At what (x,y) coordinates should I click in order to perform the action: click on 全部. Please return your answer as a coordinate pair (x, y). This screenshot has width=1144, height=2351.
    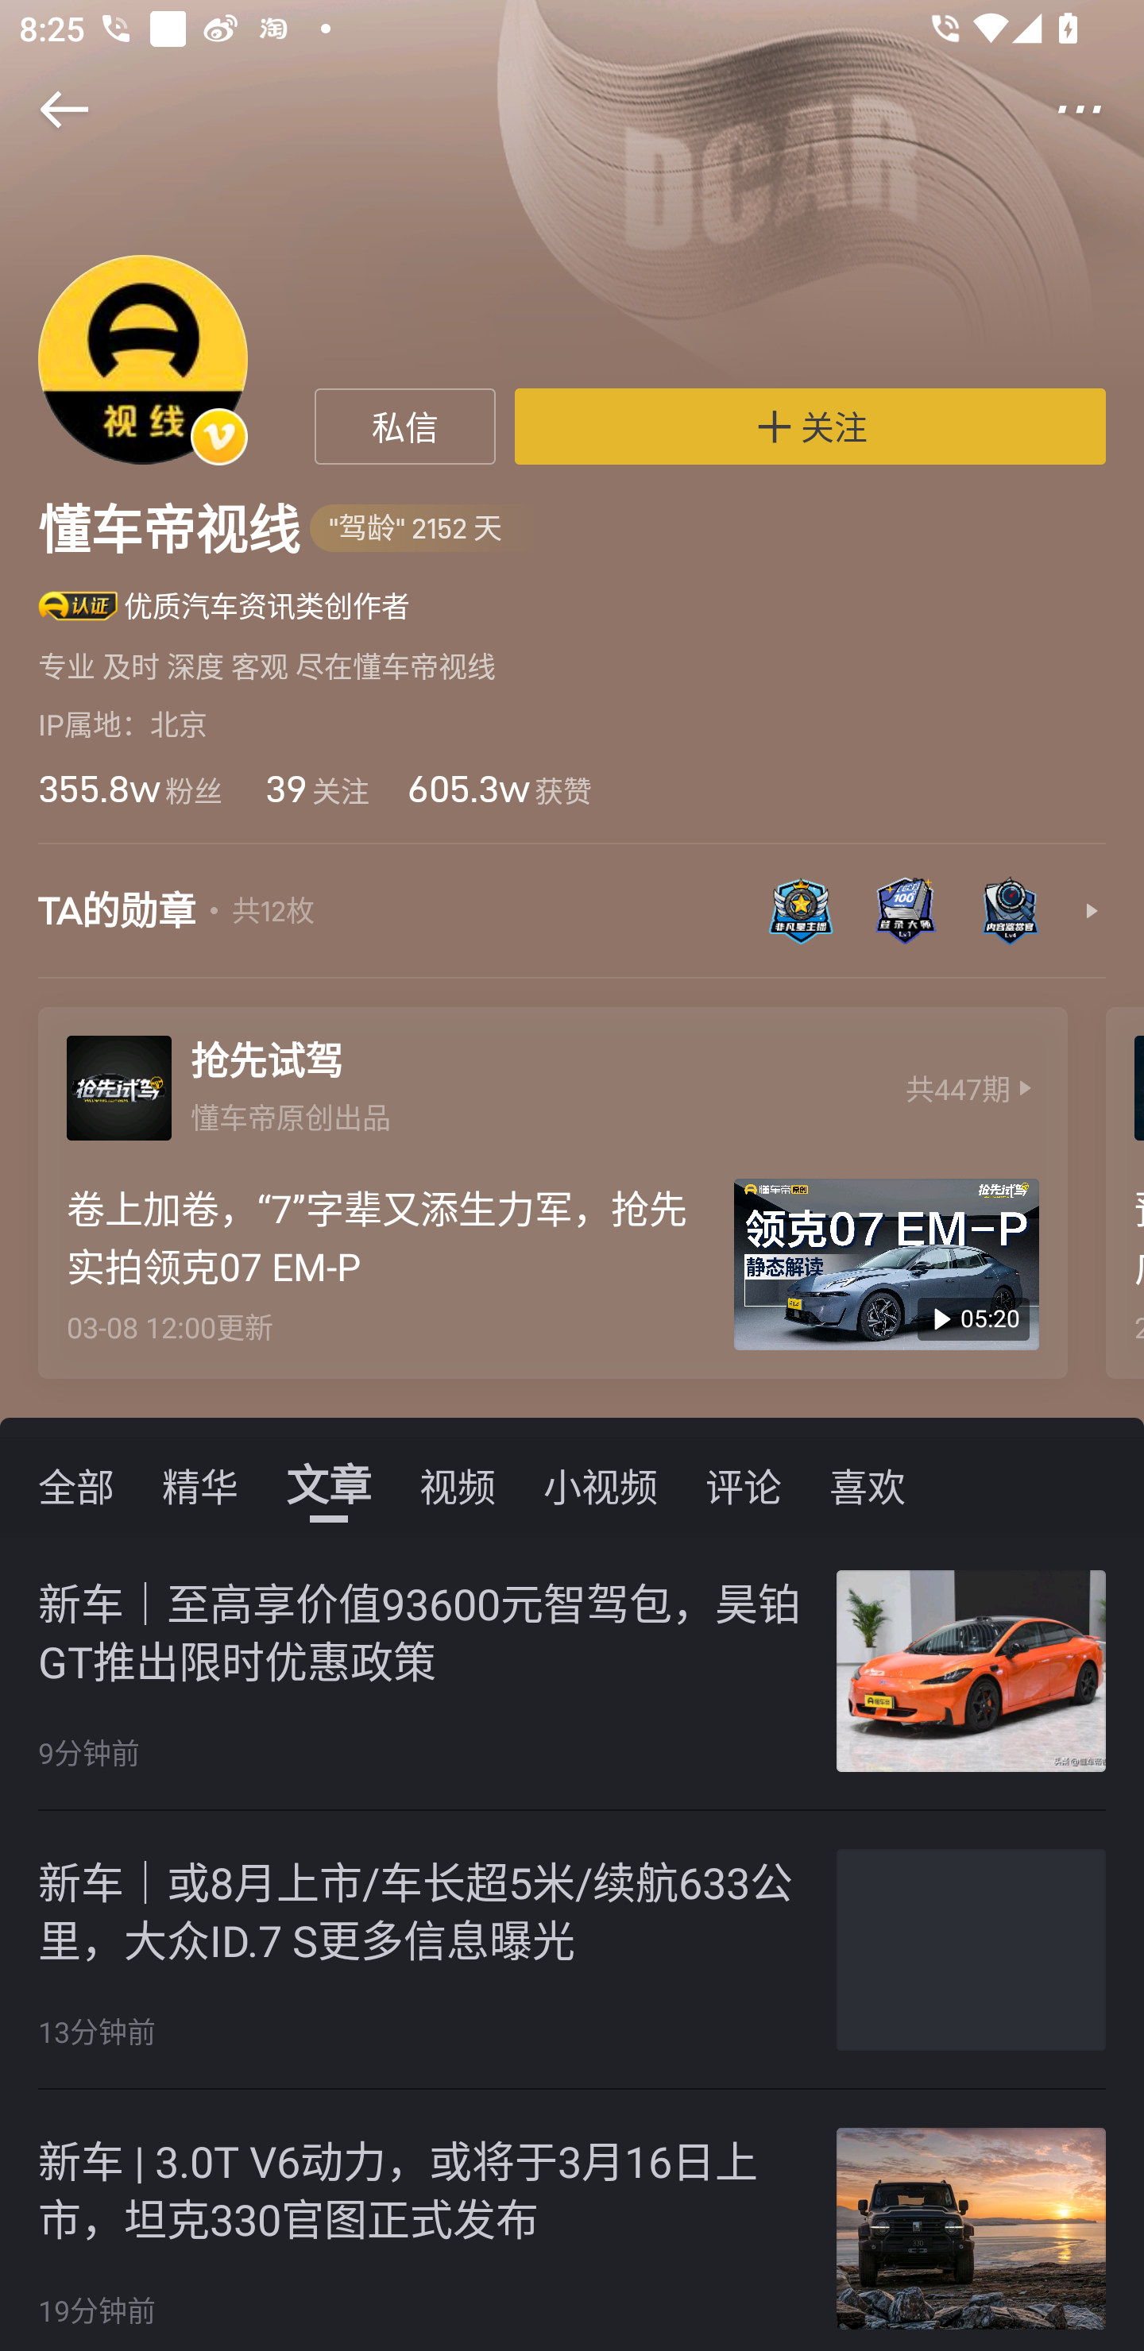
    Looking at the image, I should click on (76, 1484).